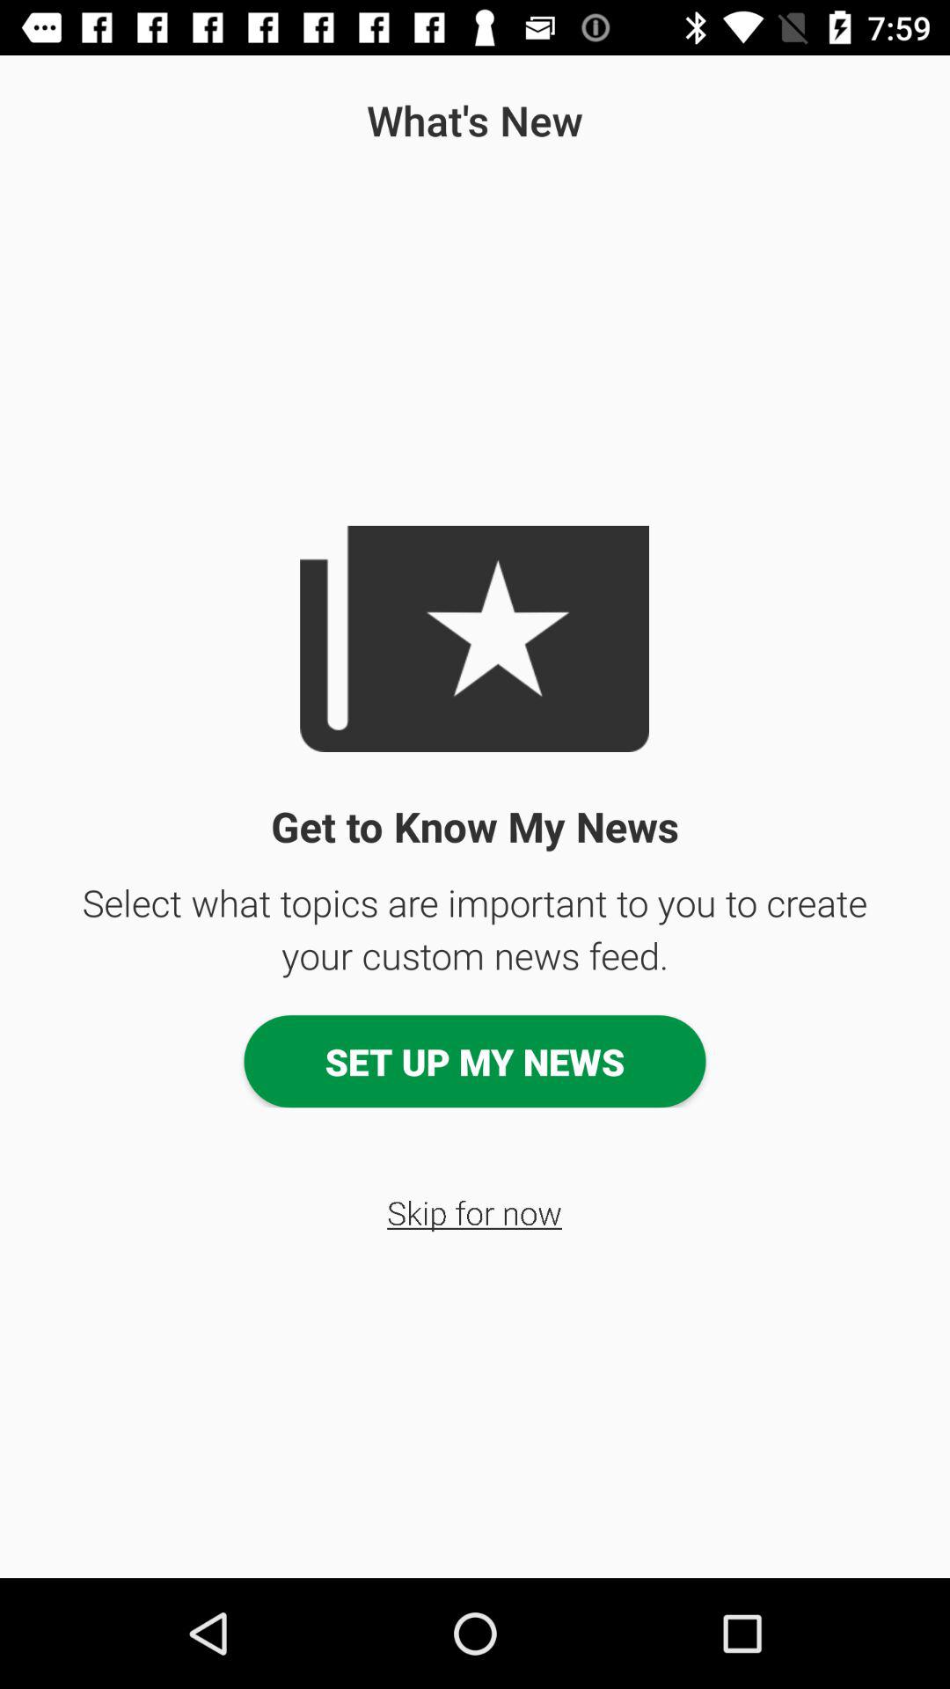  I want to click on click the button below set up my item, so click(475, 1212).